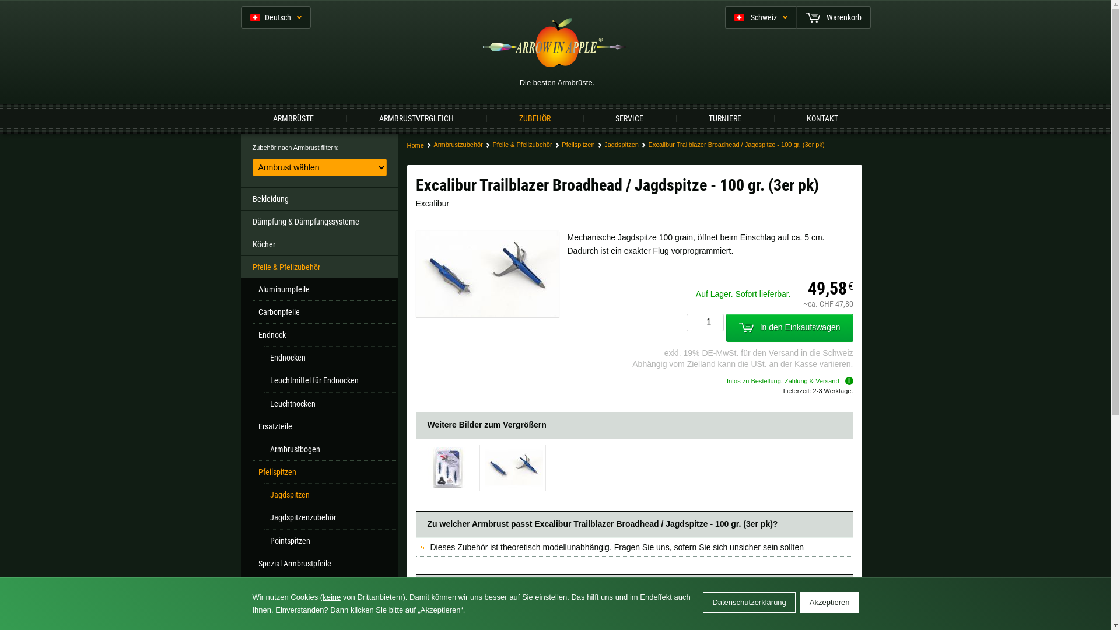 The image size is (1120, 630). What do you see at coordinates (608, 235) in the screenshot?
I see `sk` at bounding box center [608, 235].